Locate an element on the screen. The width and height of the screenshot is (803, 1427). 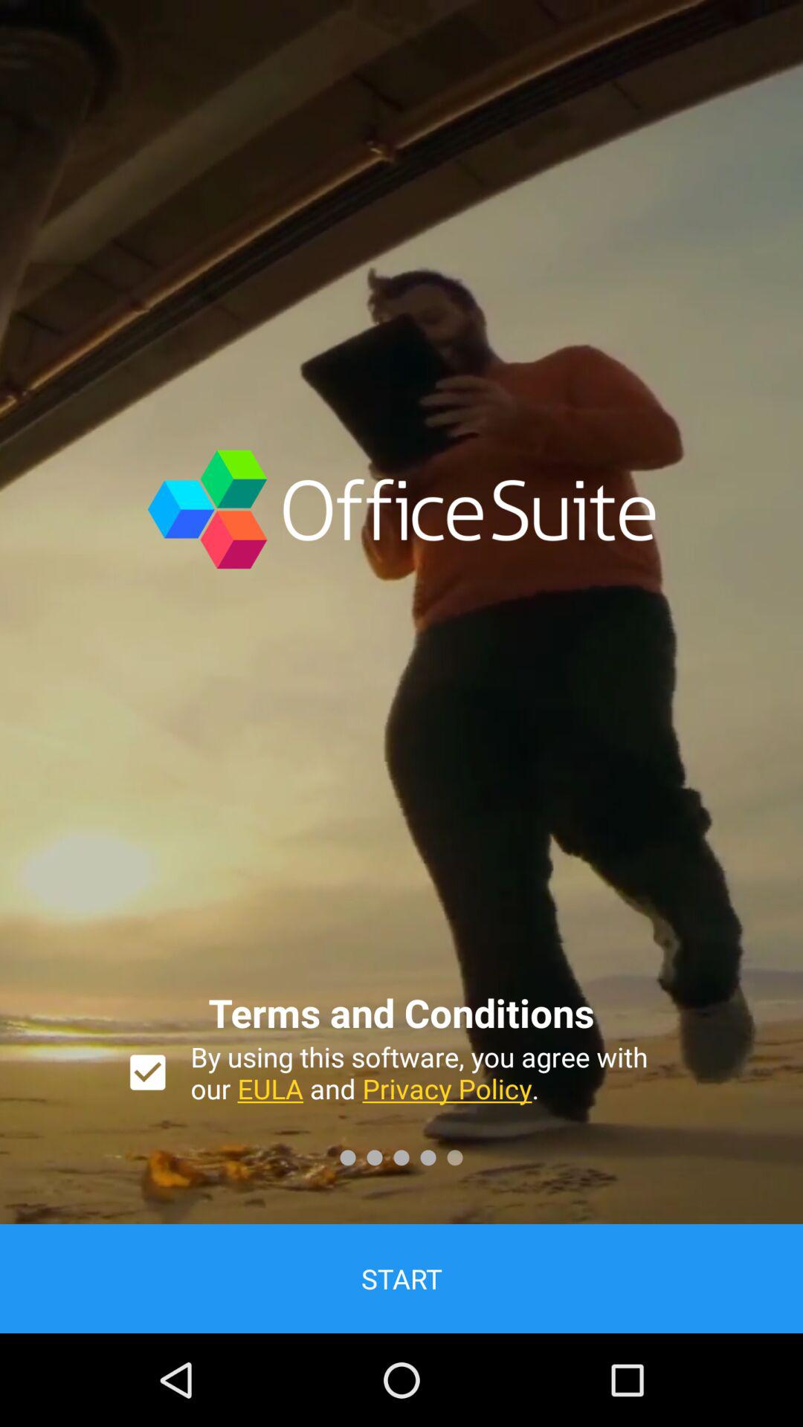
click on the check box is located at coordinates (147, 1072).